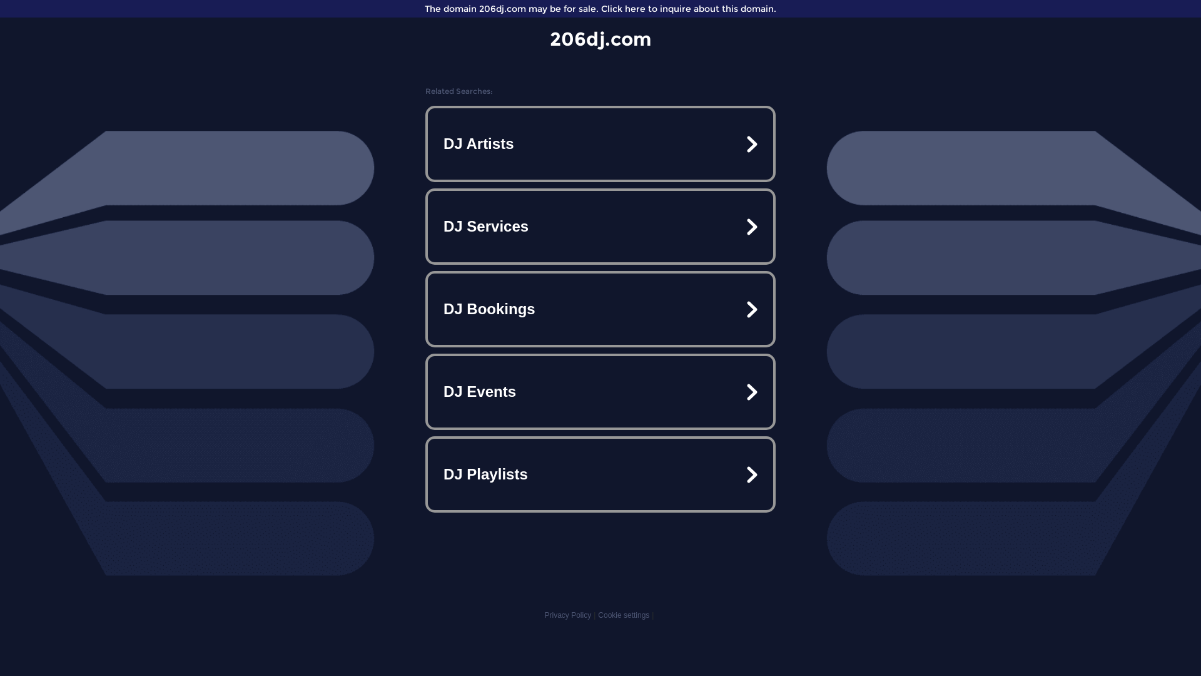 The width and height of the screenshot is (1201, 676). Describe the element at coordinates (600, 392) in the screenshot. I see `DJ Events` at that location.